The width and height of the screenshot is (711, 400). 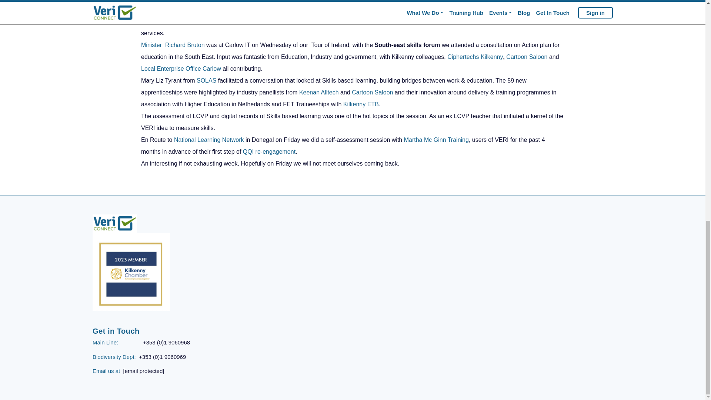 What do you see at coordinates (181, 69) in the screenshot?
I see `Local Enterprise Office Carlow` at bounding box center [181, 69].